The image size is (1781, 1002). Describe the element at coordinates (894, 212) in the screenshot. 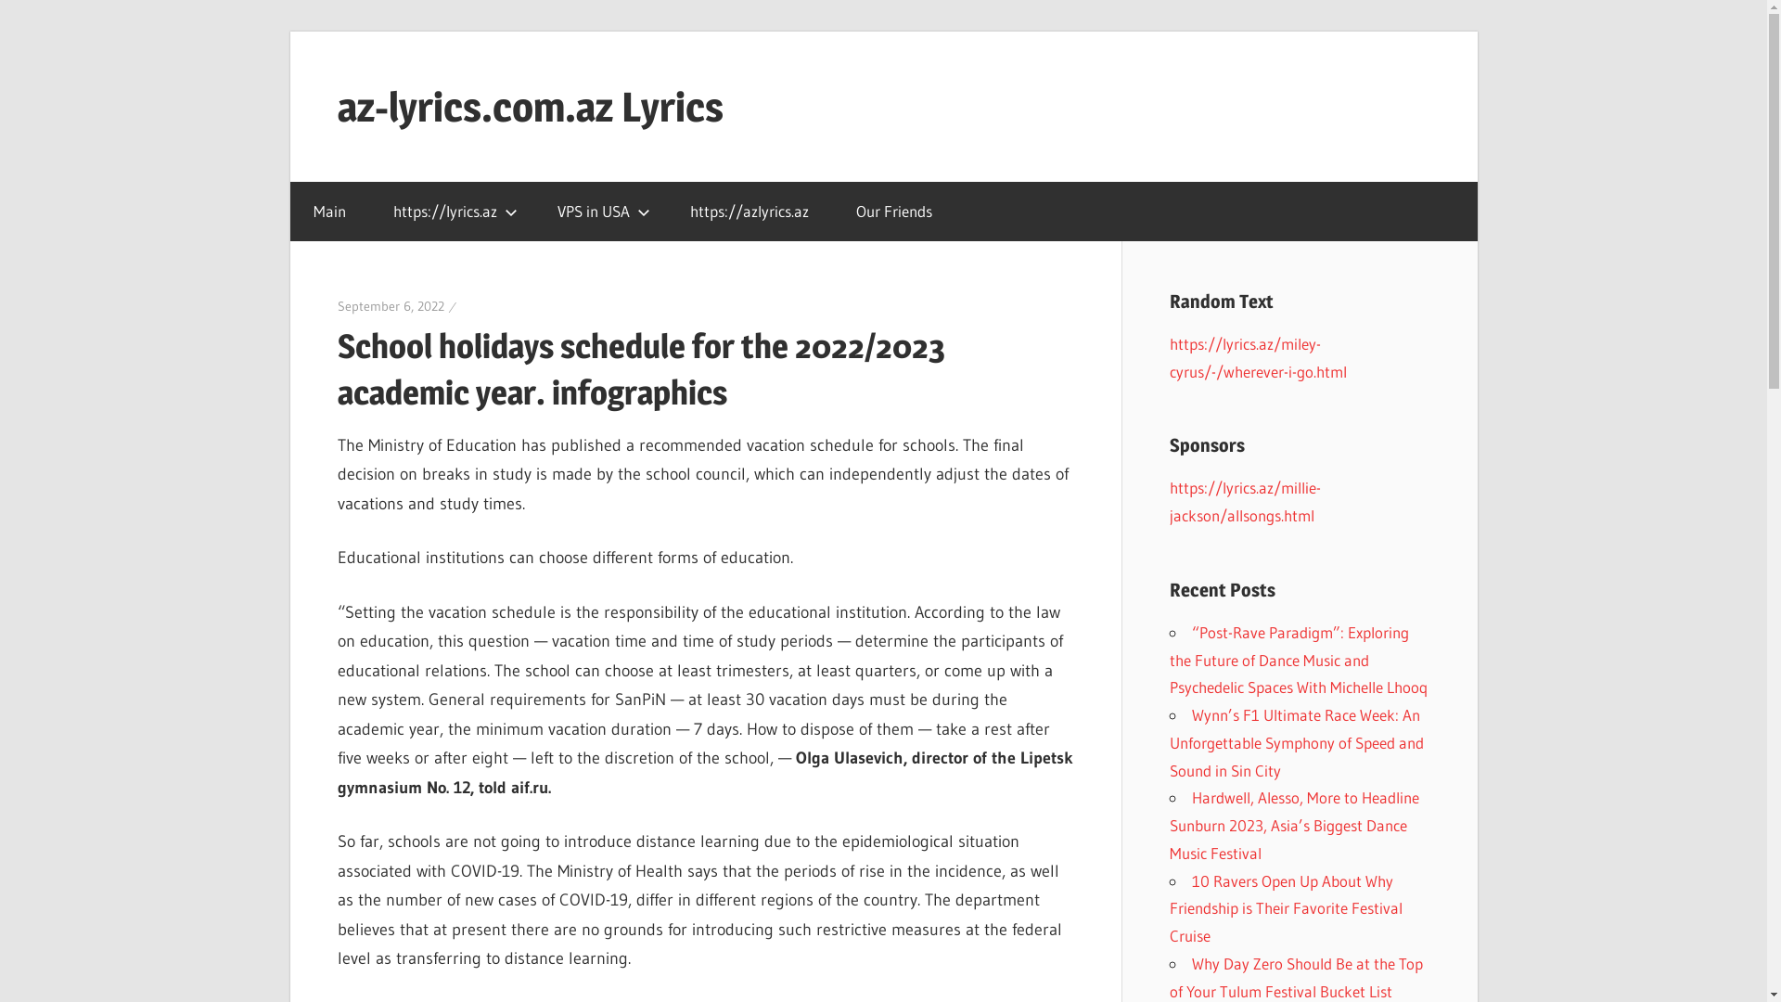

I see `Our Friends` at that location.